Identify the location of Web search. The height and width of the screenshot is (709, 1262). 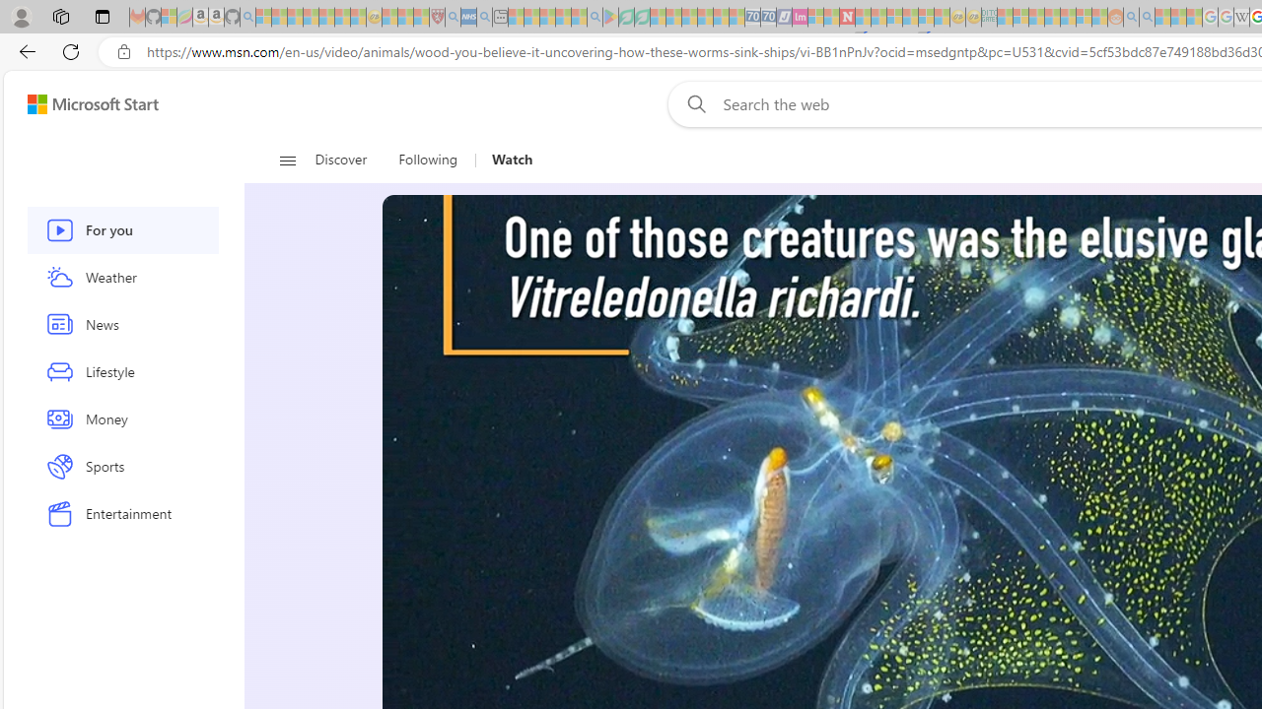
(692, 103).